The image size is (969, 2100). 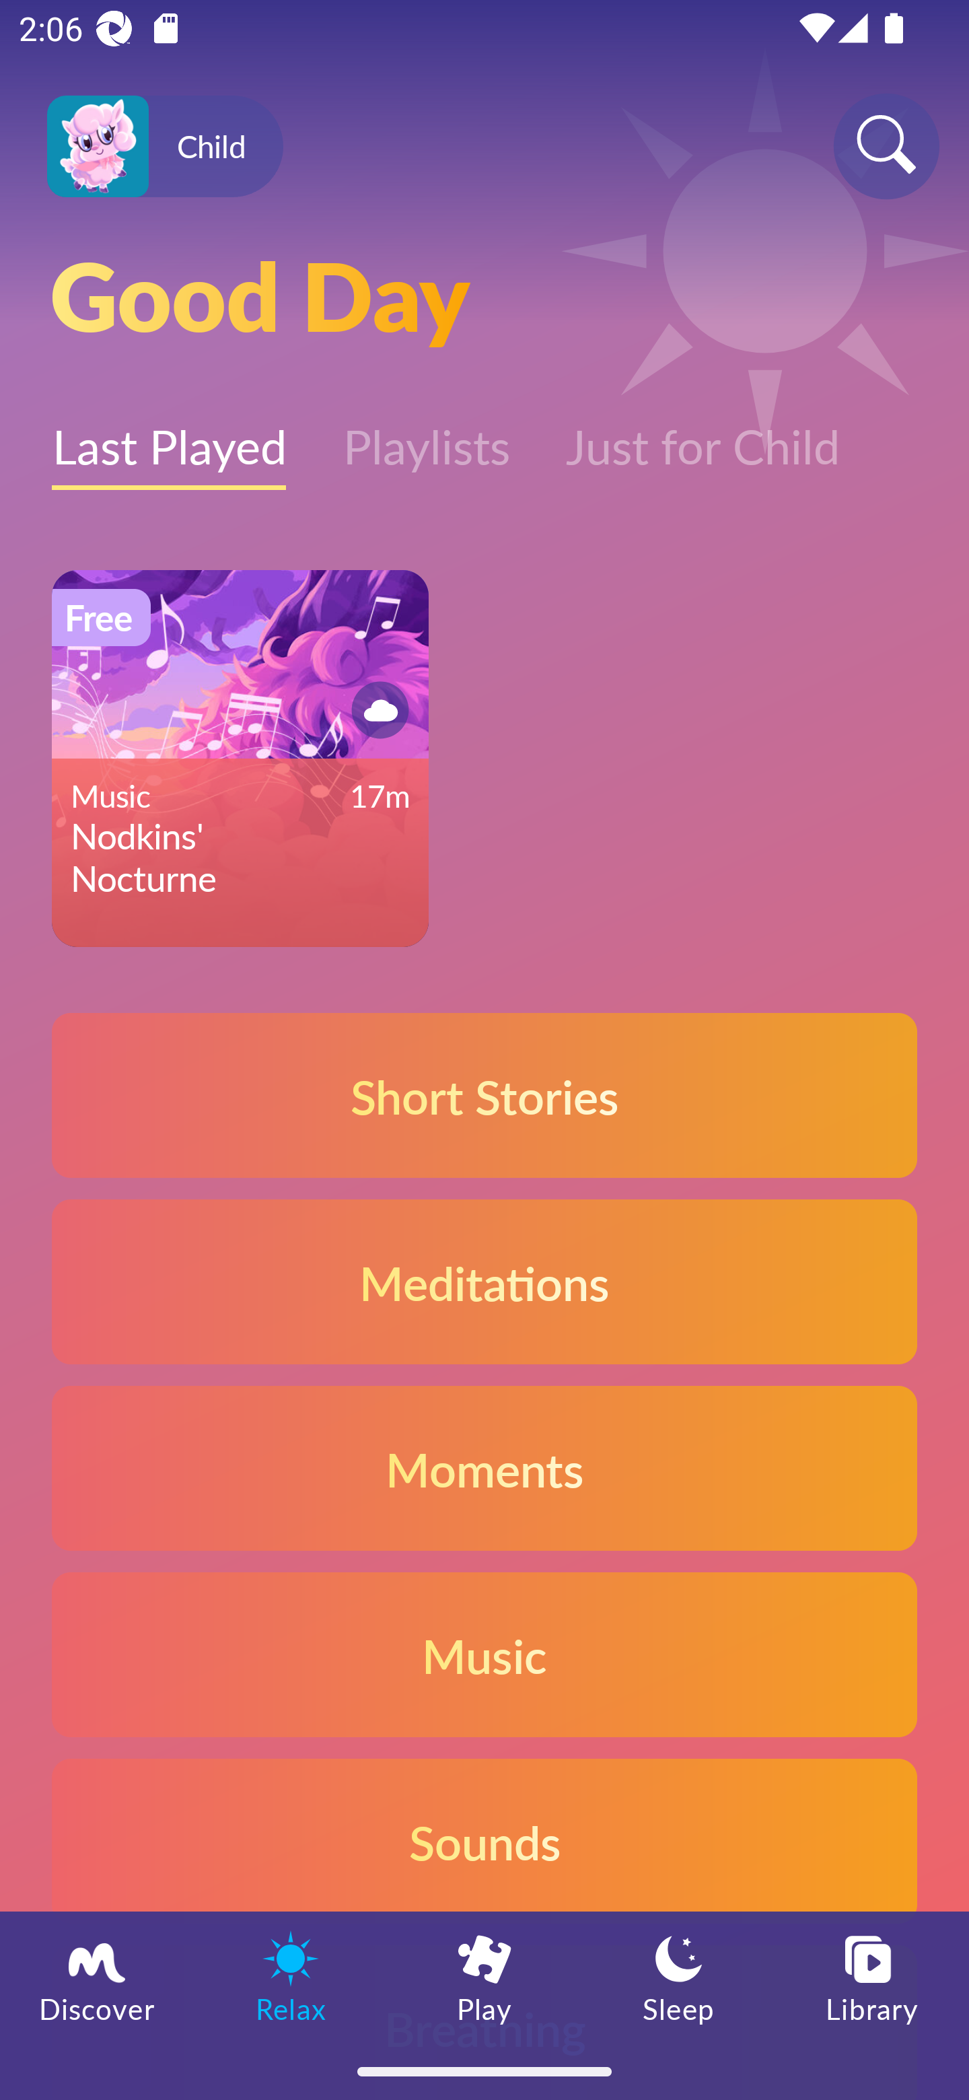 What do you see at coordinates (425, 432) in the screenshot?
I see `Playlists` at bounding box center [425, 432].